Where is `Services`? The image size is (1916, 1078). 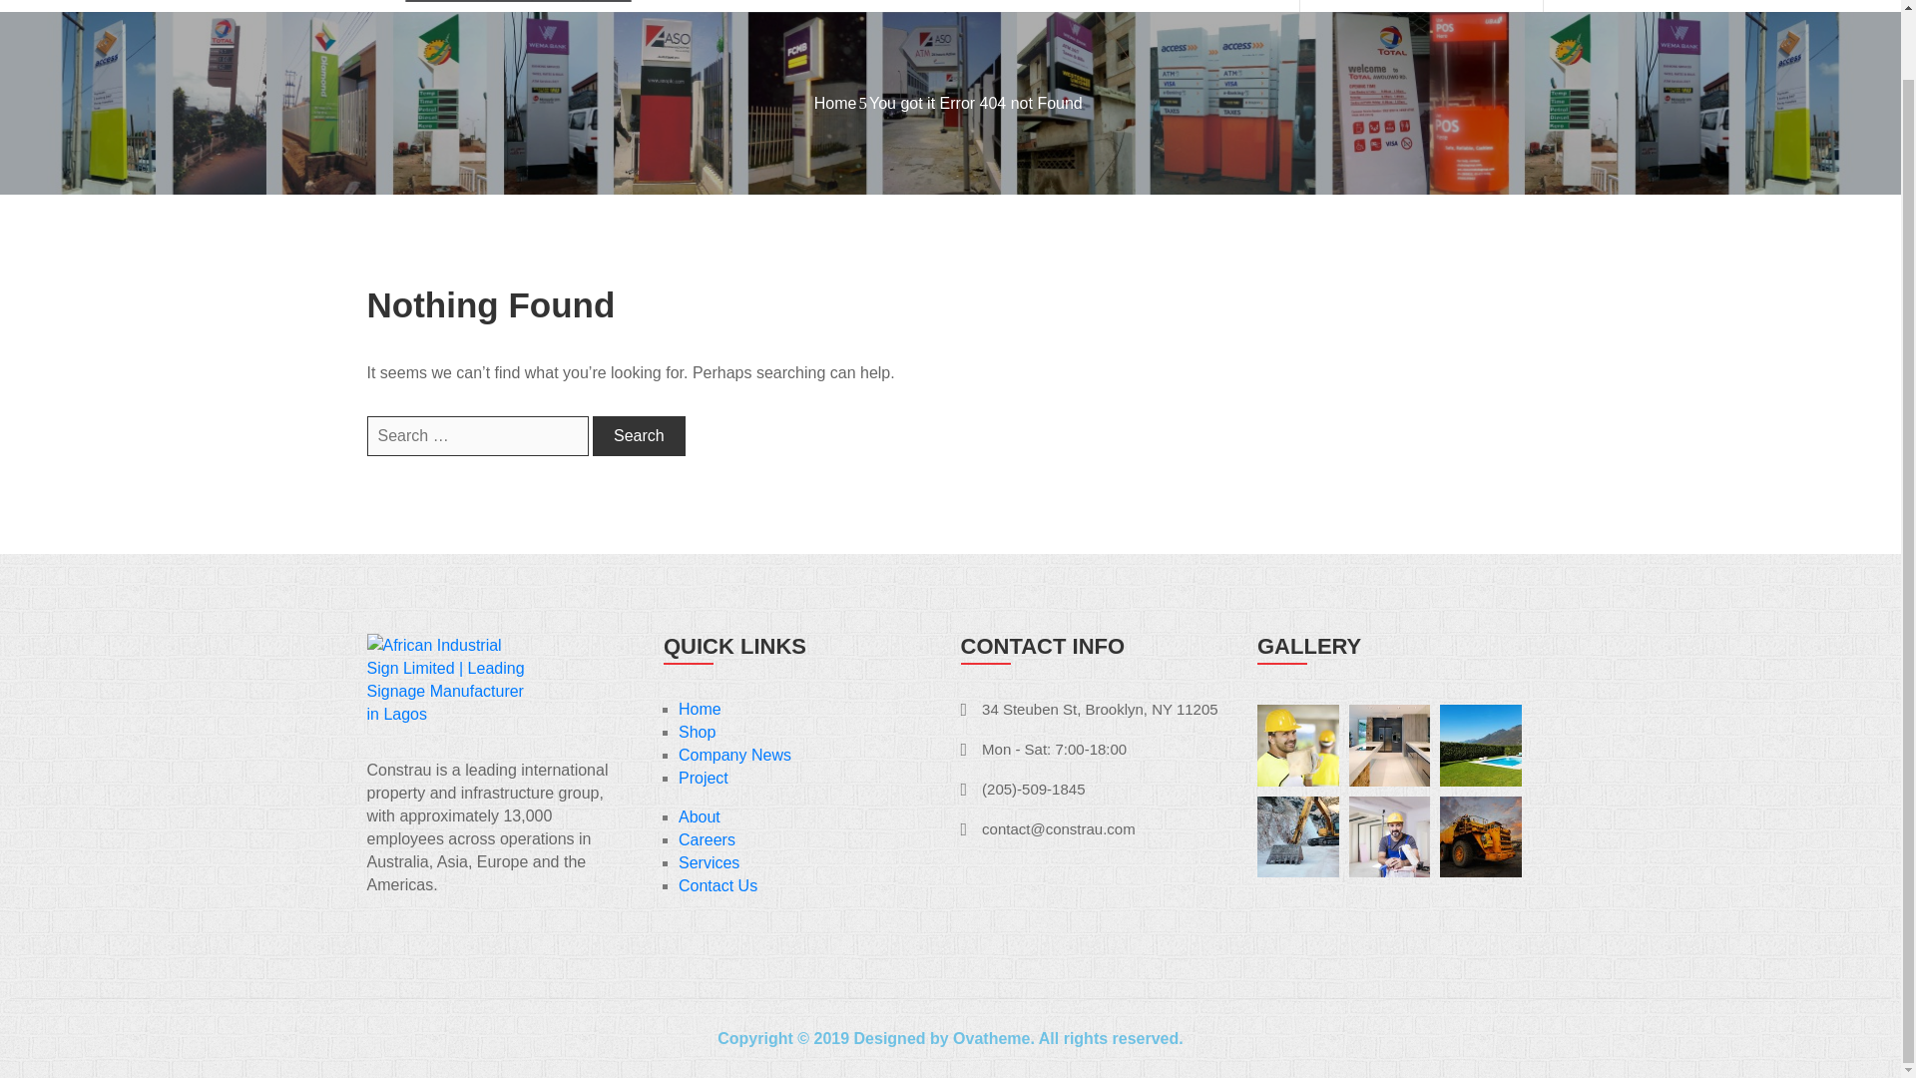 Services is located at coordinates (709, 862).